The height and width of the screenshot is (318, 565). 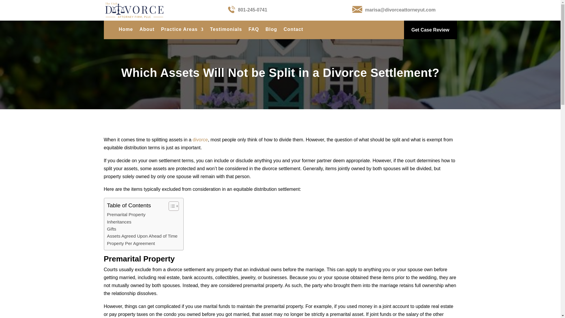 What do you see at coordinates (147, 30) in the screenshot?
I see `Utah Divorce Attorney` at bounding box center [147, 30].